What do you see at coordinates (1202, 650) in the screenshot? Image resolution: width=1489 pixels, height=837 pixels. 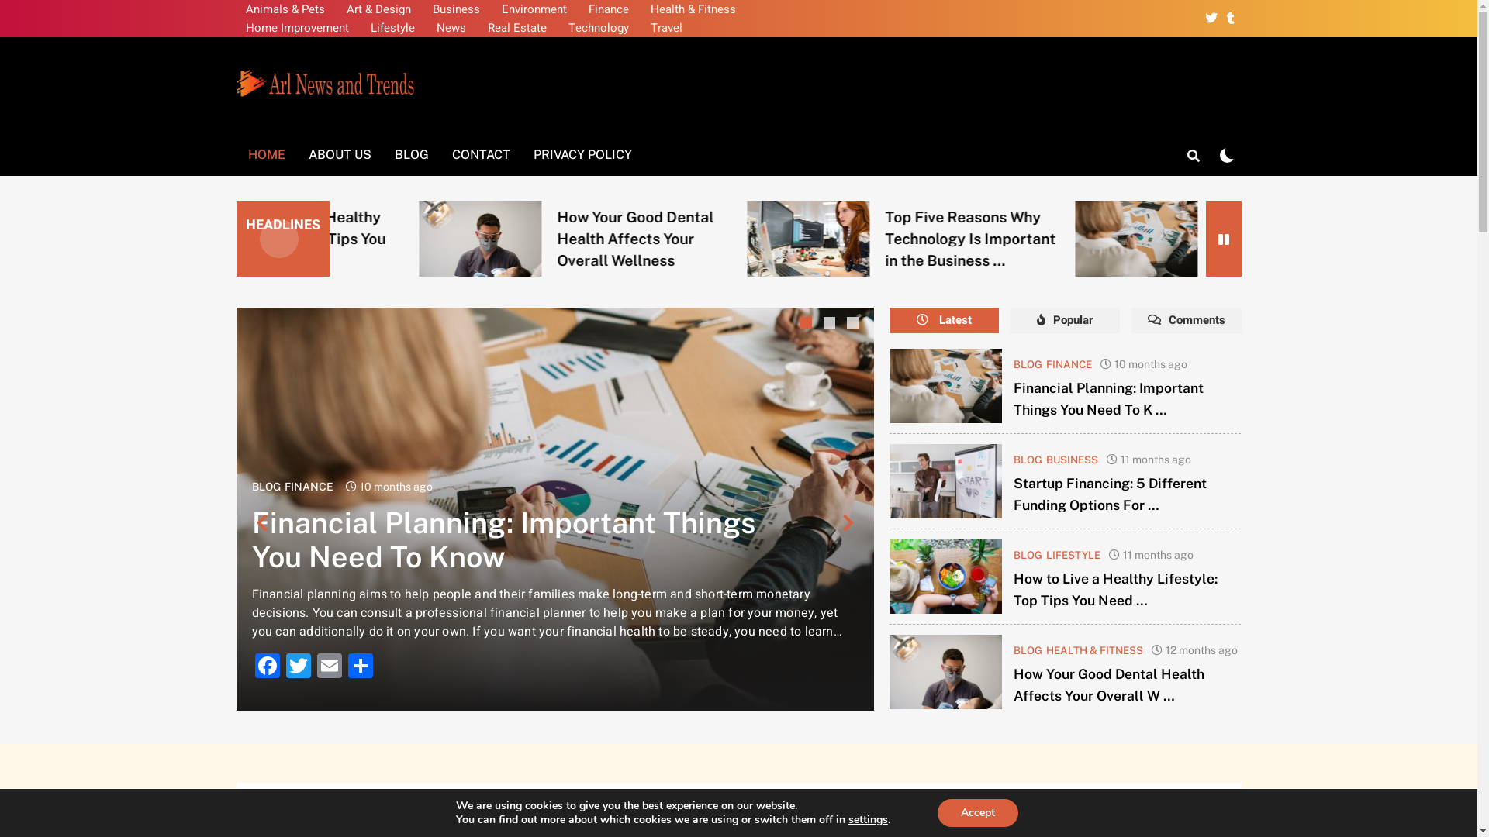 I see `12 months ago` at bounding box center [1202, 650].